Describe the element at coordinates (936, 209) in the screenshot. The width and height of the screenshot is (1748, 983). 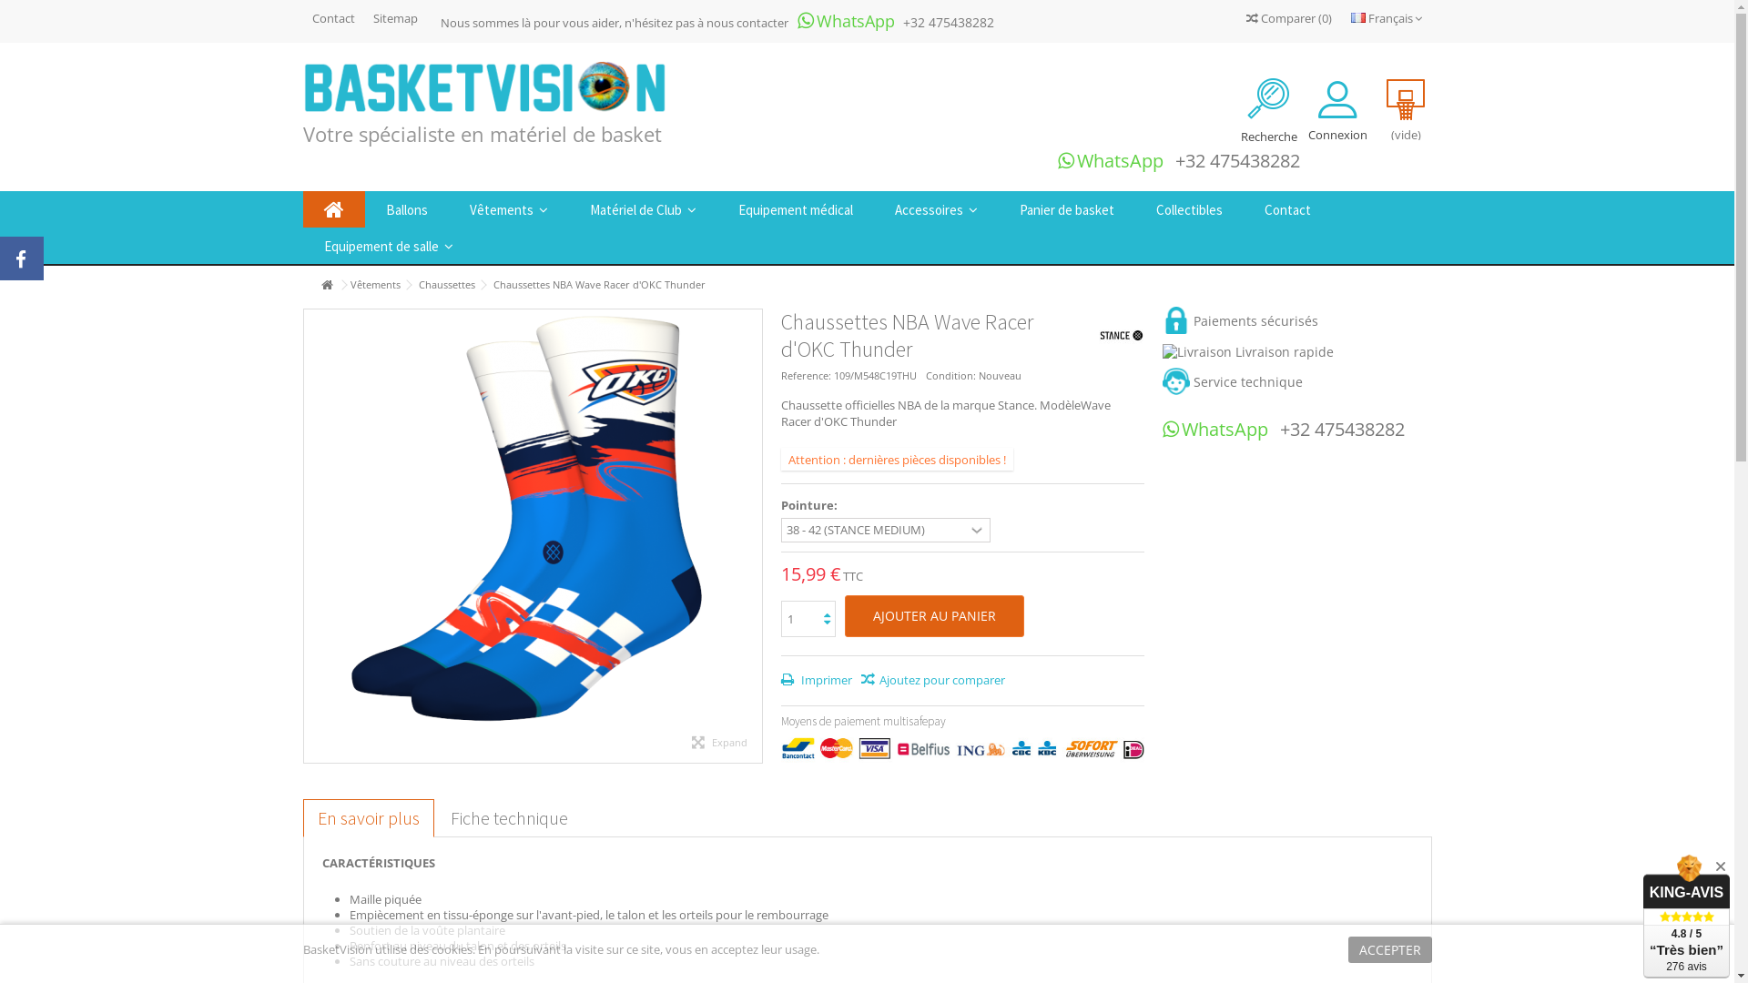
I see `Accessoires` at that location.